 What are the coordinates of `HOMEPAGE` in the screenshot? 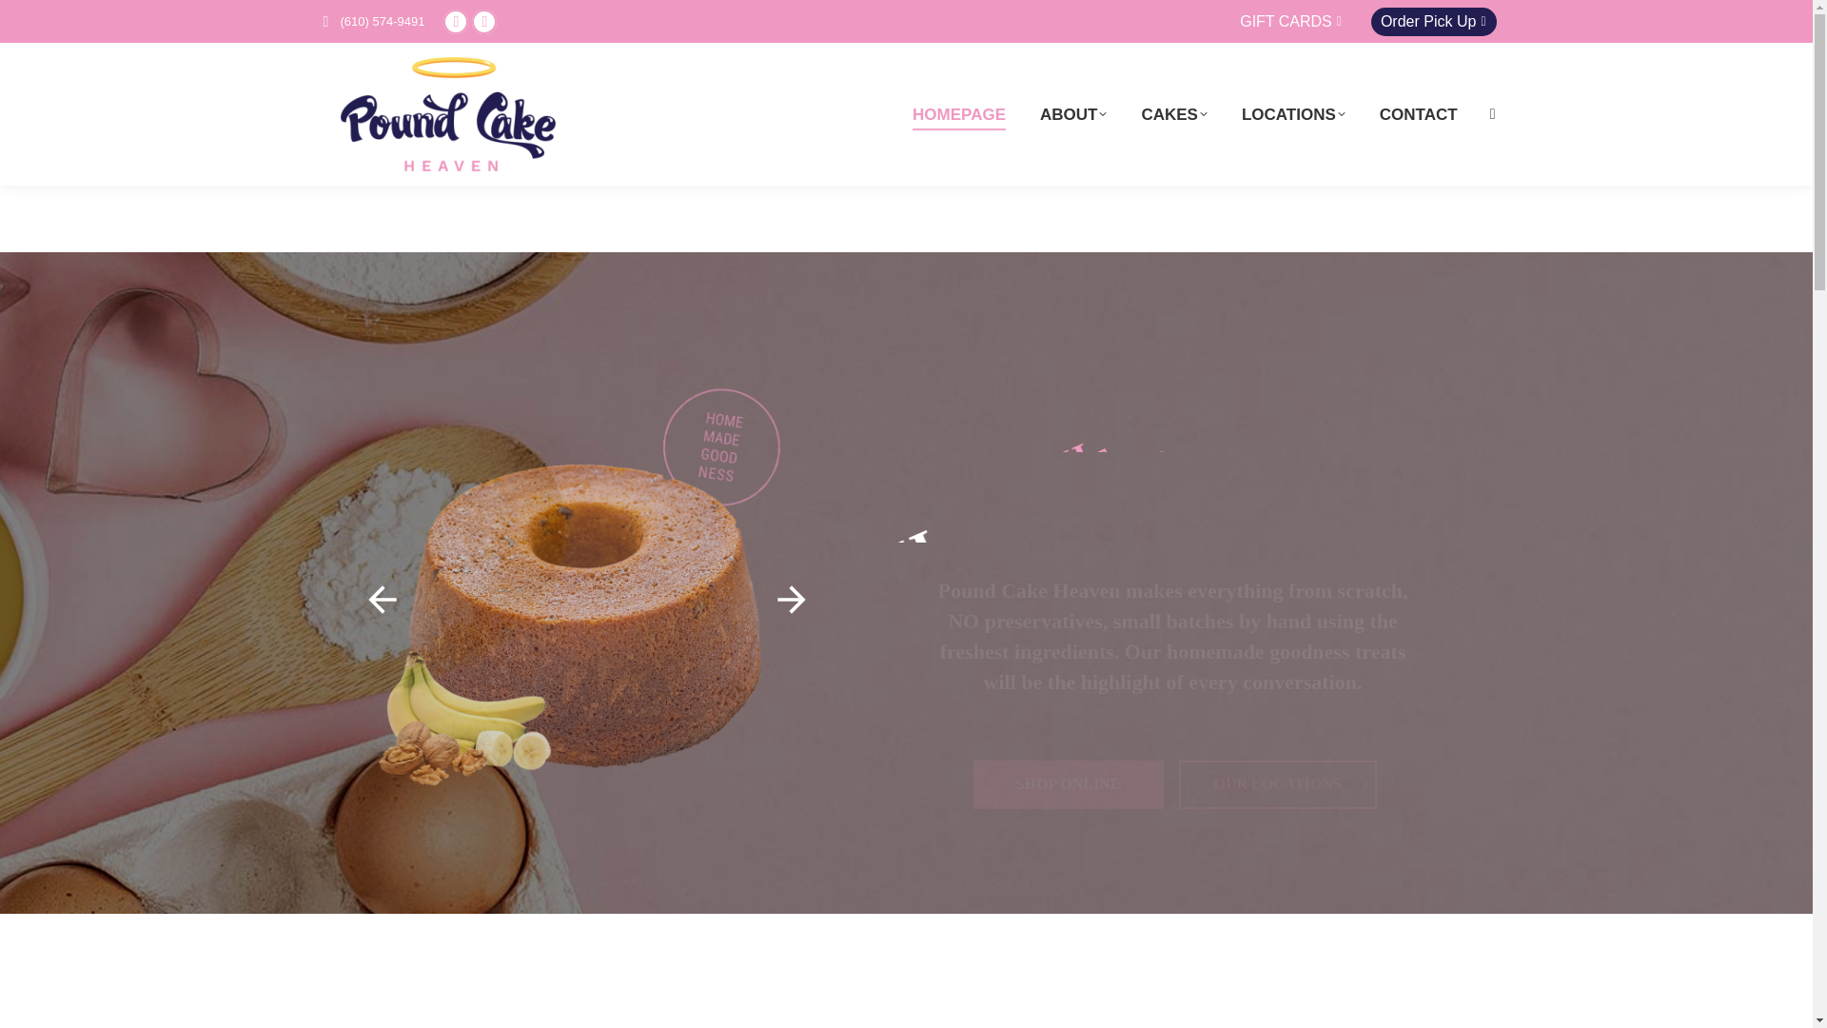 It's located at (959, 114).